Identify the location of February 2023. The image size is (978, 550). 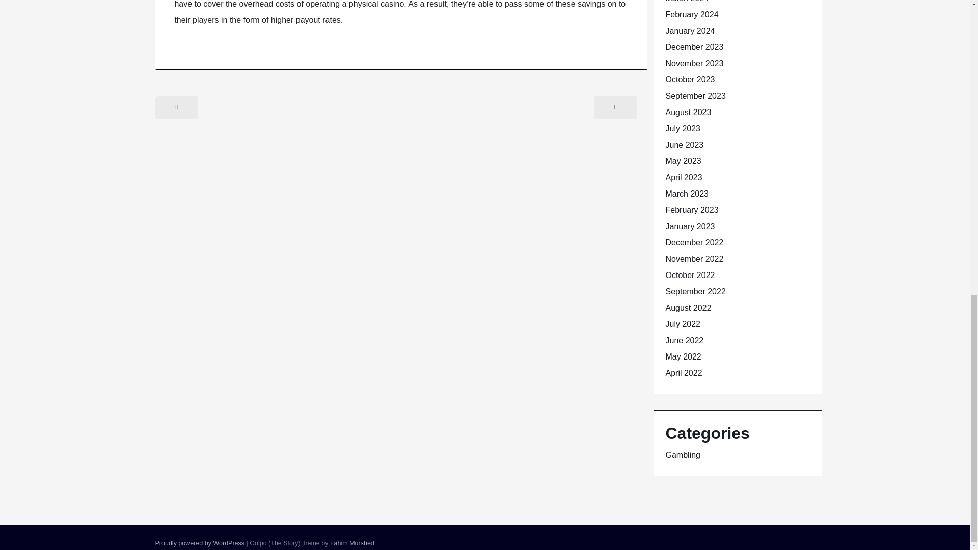
(691, 210).